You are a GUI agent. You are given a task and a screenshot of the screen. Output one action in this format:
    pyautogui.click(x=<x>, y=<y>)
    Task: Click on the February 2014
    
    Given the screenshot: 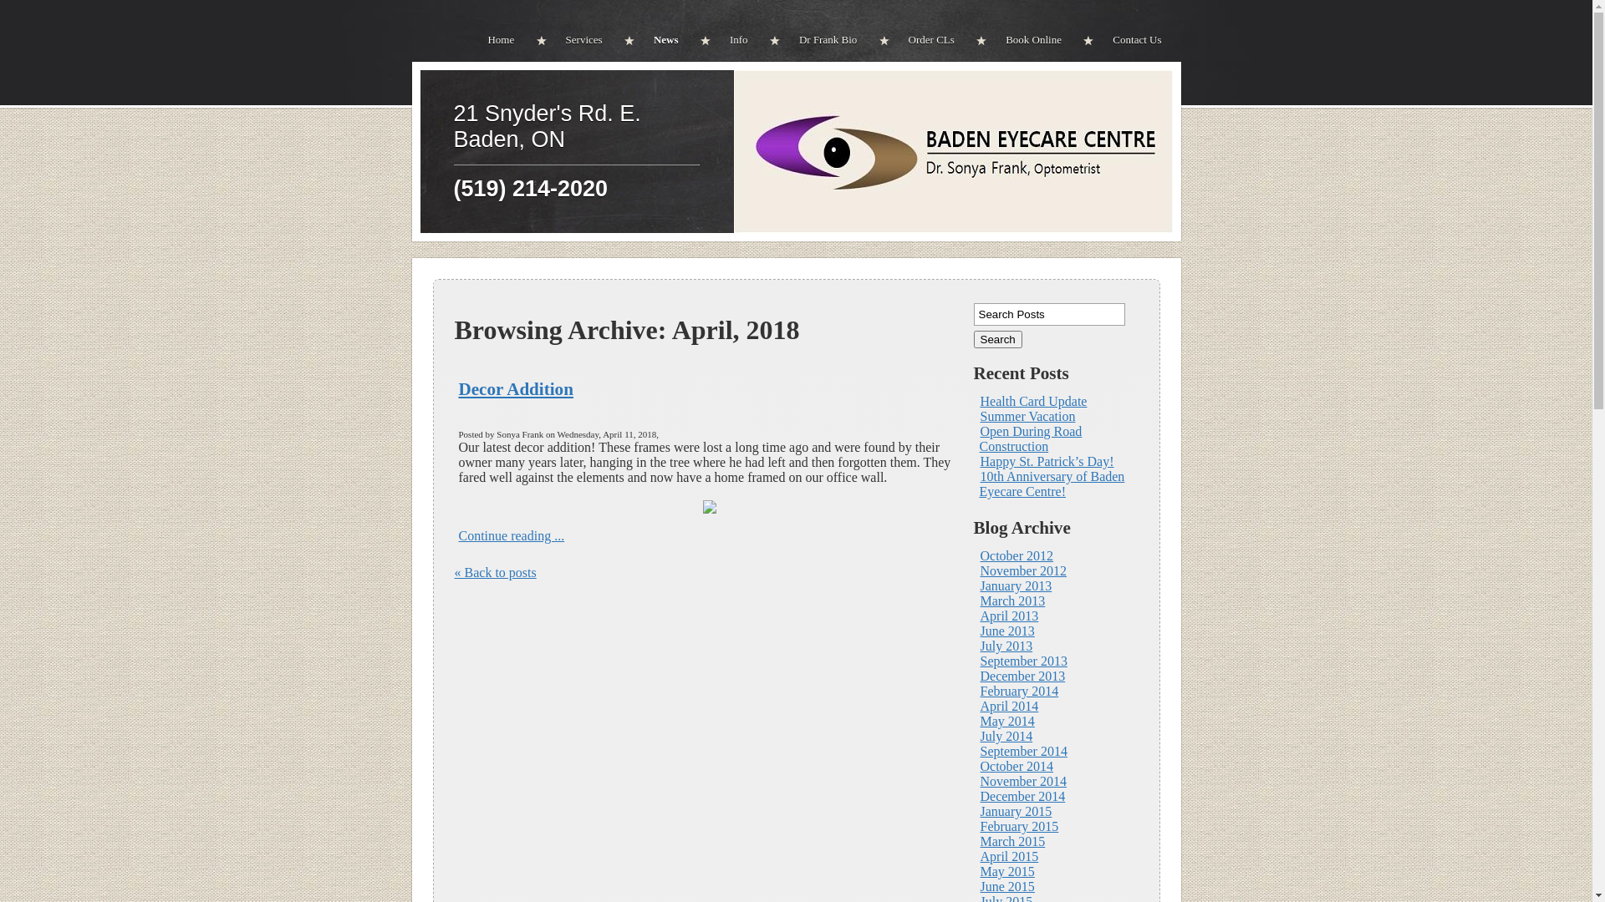 What is the action you would take?
    pyautogui.click(x=1019, y=692)
    